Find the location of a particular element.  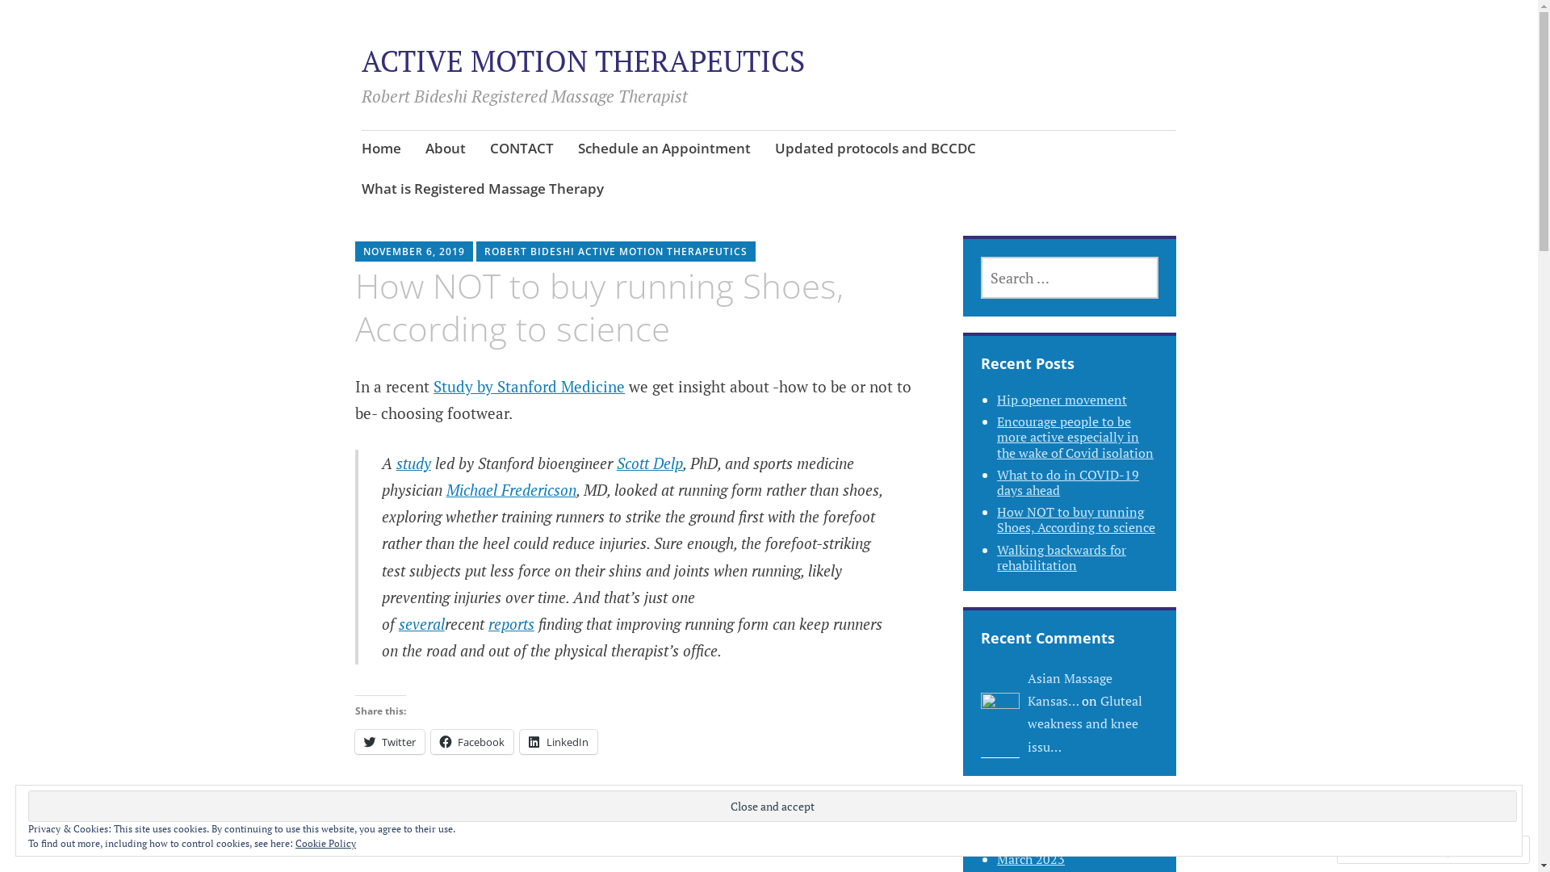

ACTIVE MOTION THERAPEUTICS is located at coordinates (583, 61).